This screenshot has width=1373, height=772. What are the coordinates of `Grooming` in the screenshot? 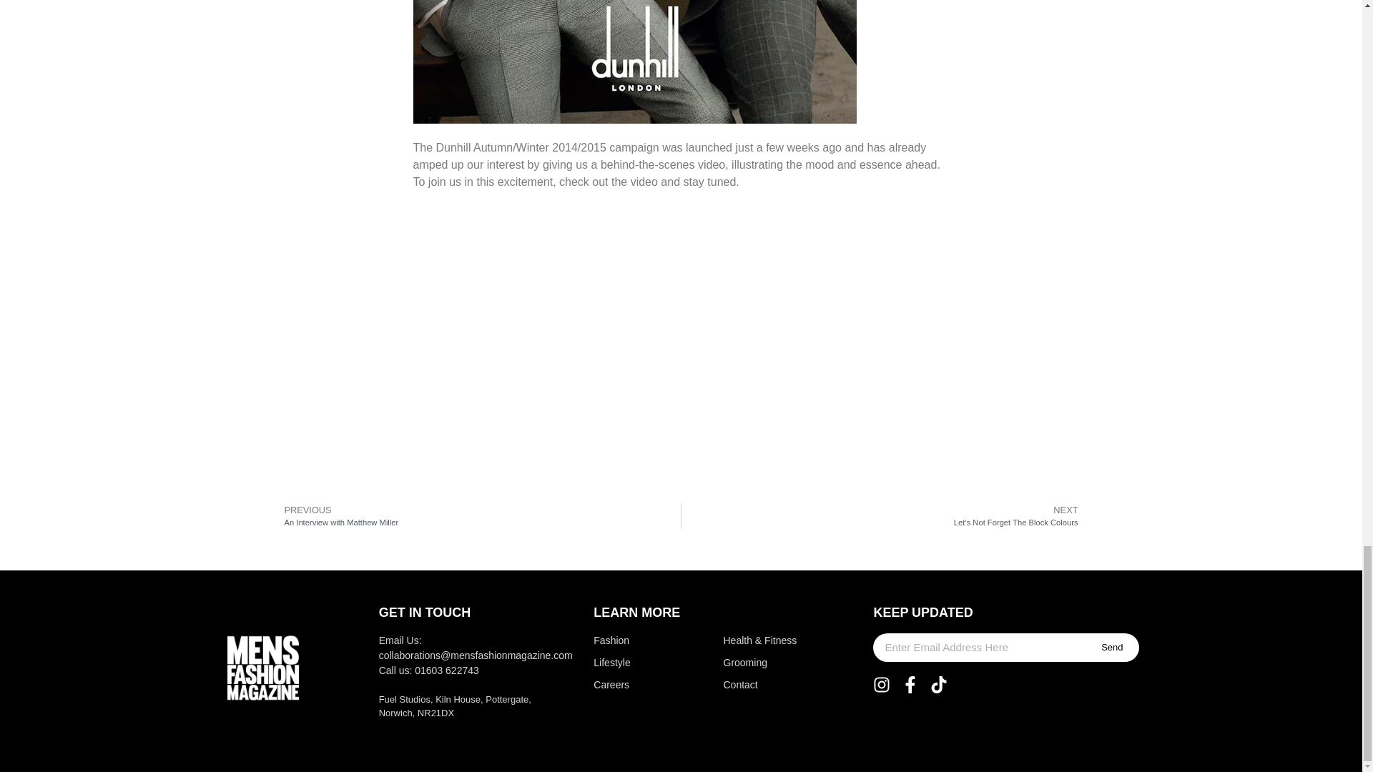 It's located at (477, 516).